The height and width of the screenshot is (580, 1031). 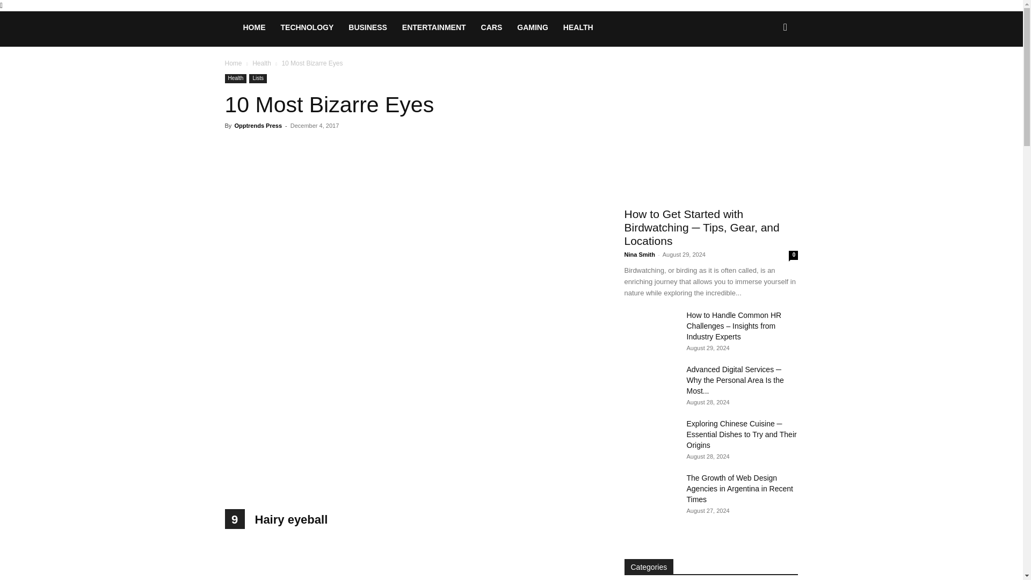 What do you see at coordinates (258, 125) in the screenshot?
I see `Opptrends Press` at bounding box center [258, 125].